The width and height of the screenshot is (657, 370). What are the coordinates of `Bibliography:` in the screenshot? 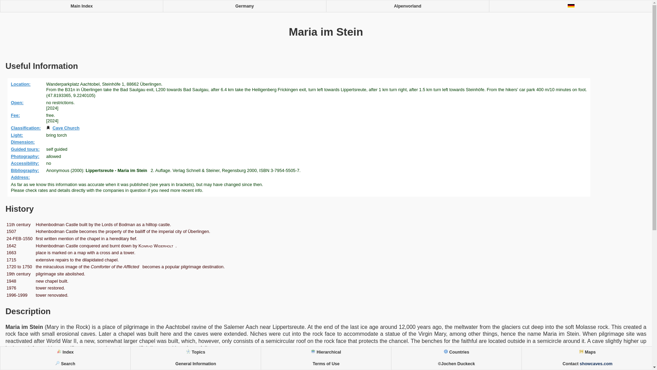 It's located at (26, 171).